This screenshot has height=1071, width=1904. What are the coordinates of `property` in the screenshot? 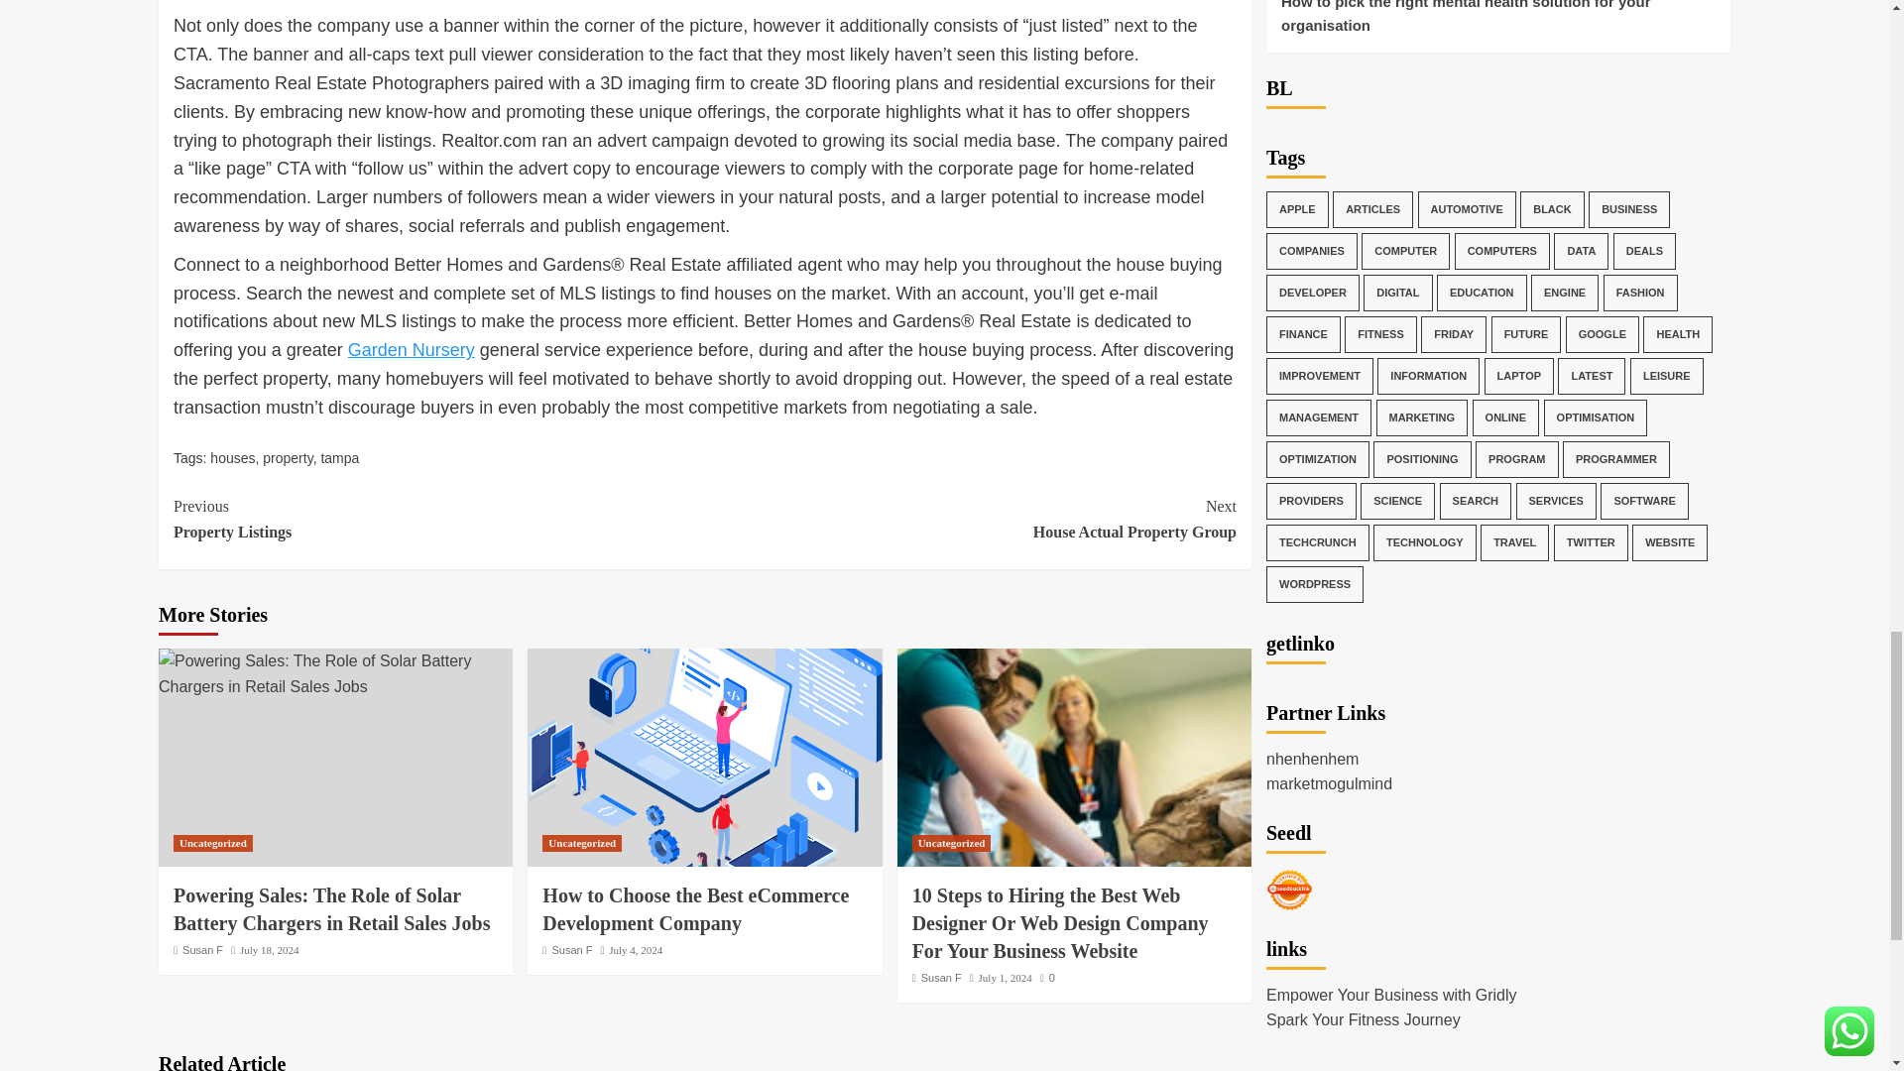 It's located at (582, 843).